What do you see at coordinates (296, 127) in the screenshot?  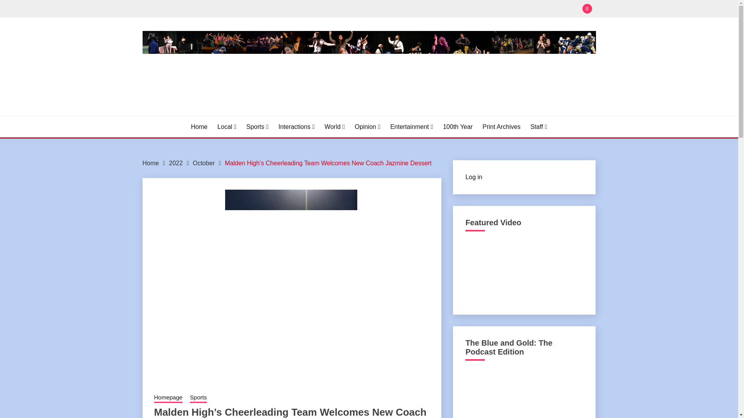 I see `Interactions` at bounding box center [296, 127].